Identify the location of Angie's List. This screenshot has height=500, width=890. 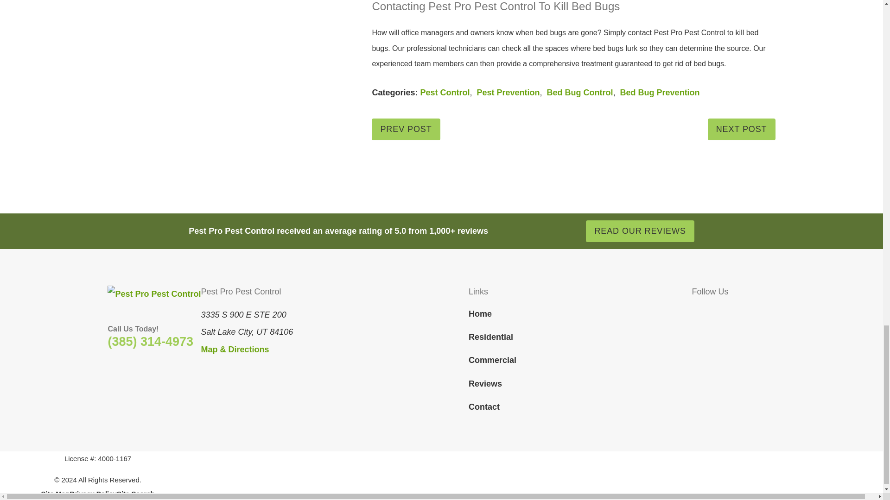
(769, 312).